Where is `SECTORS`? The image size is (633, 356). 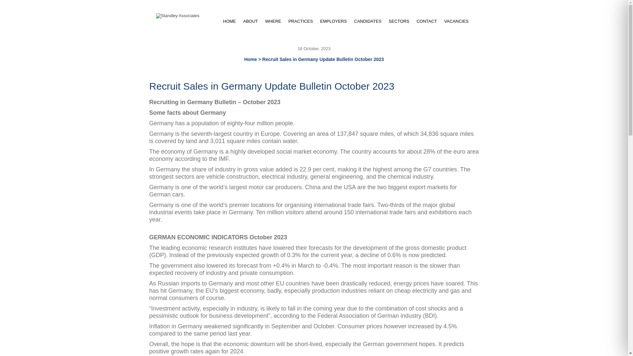 SECTORS is located at coordinates (399, 21).